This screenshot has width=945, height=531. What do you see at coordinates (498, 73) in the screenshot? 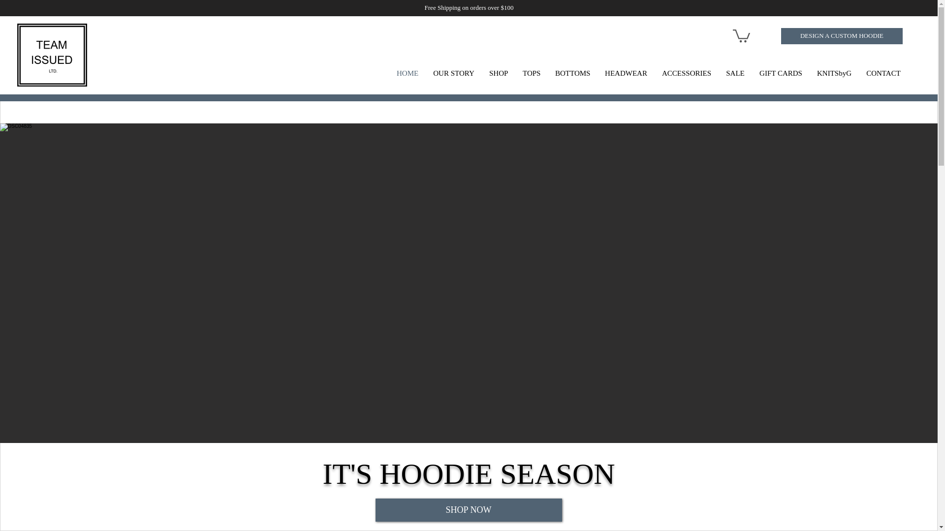
I see `SHOP` at bounding box center [498, 73].